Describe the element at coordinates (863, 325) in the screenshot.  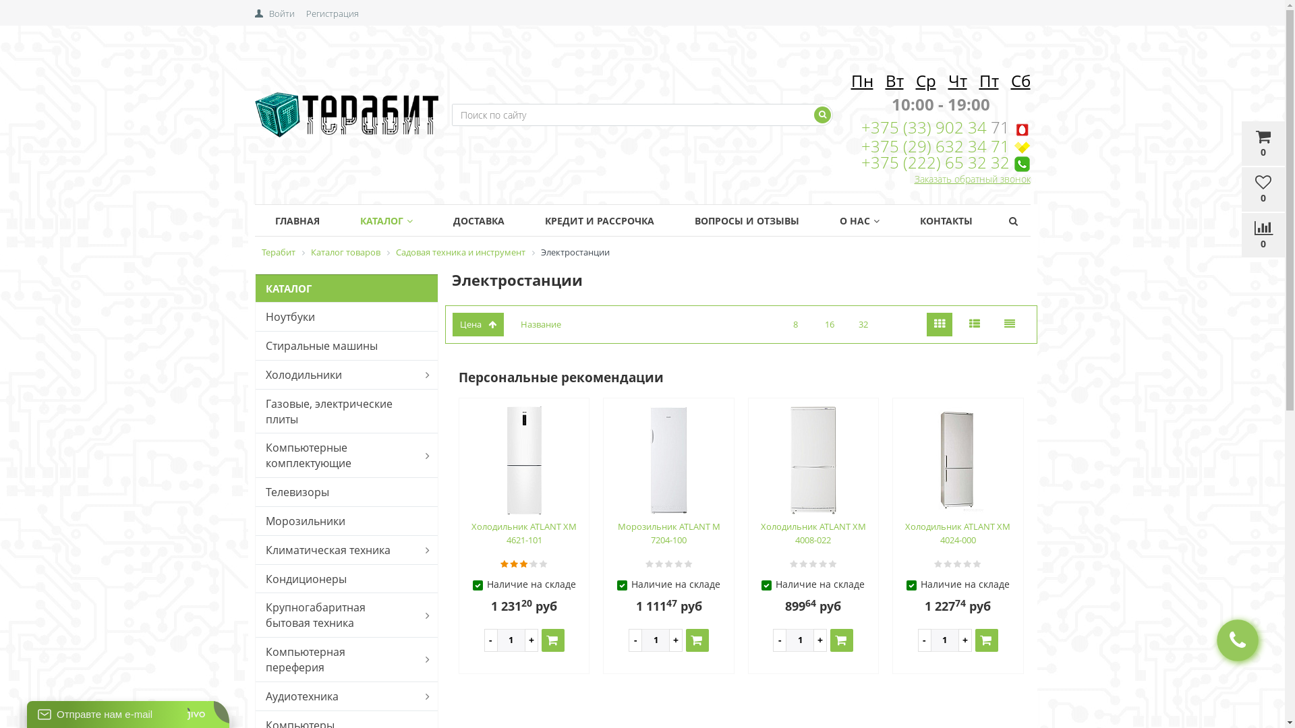
I see `32` at that location.